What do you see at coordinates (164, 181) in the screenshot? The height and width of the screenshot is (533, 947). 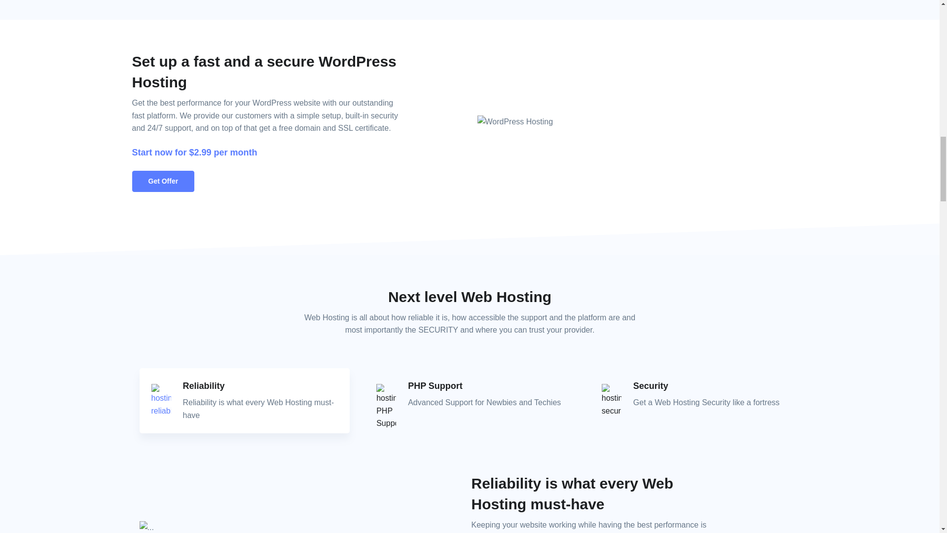 I see `Get Offer` at bounding box center [164, 181].